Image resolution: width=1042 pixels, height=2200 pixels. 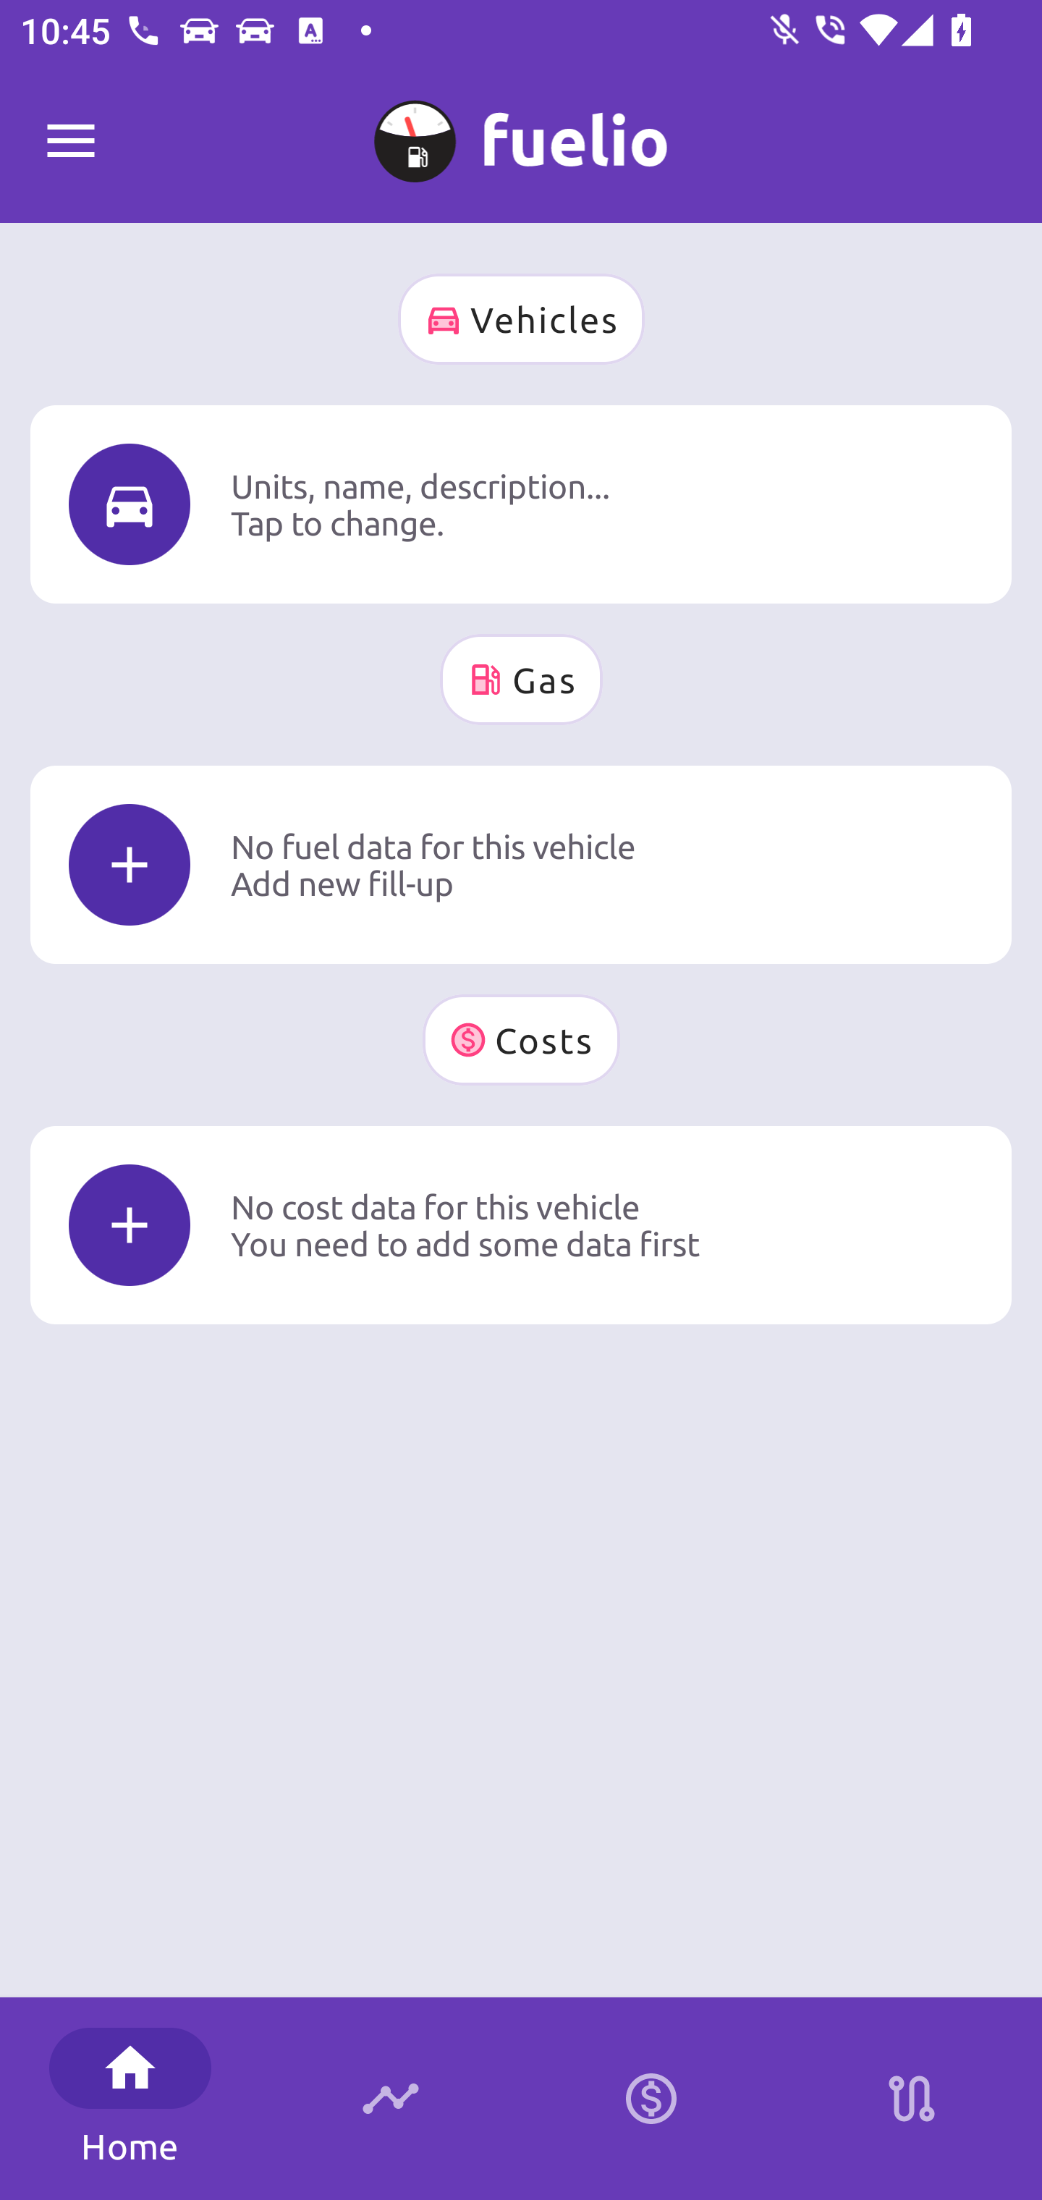 I want to click on Icon No fuel data for this vehicle
Add new fill-up, so click(x=521, y=864).